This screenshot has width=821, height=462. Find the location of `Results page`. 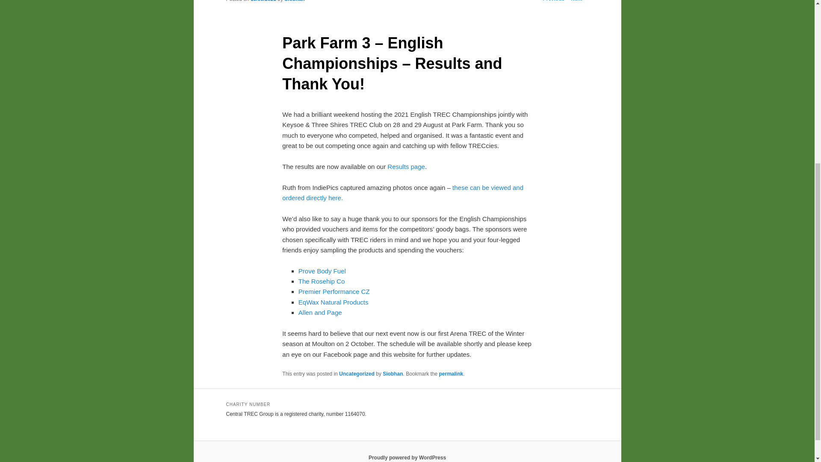

Results page is located at coordinates (405, 167).